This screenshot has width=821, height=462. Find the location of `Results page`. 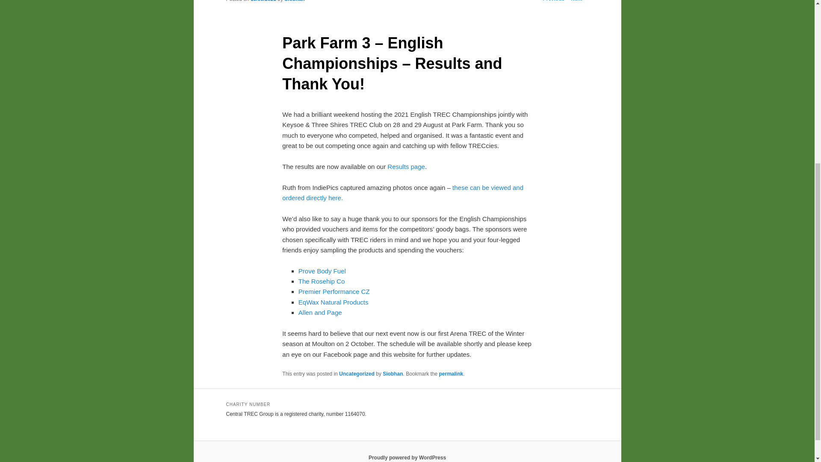

Results page is located at coordinates (405, 167).